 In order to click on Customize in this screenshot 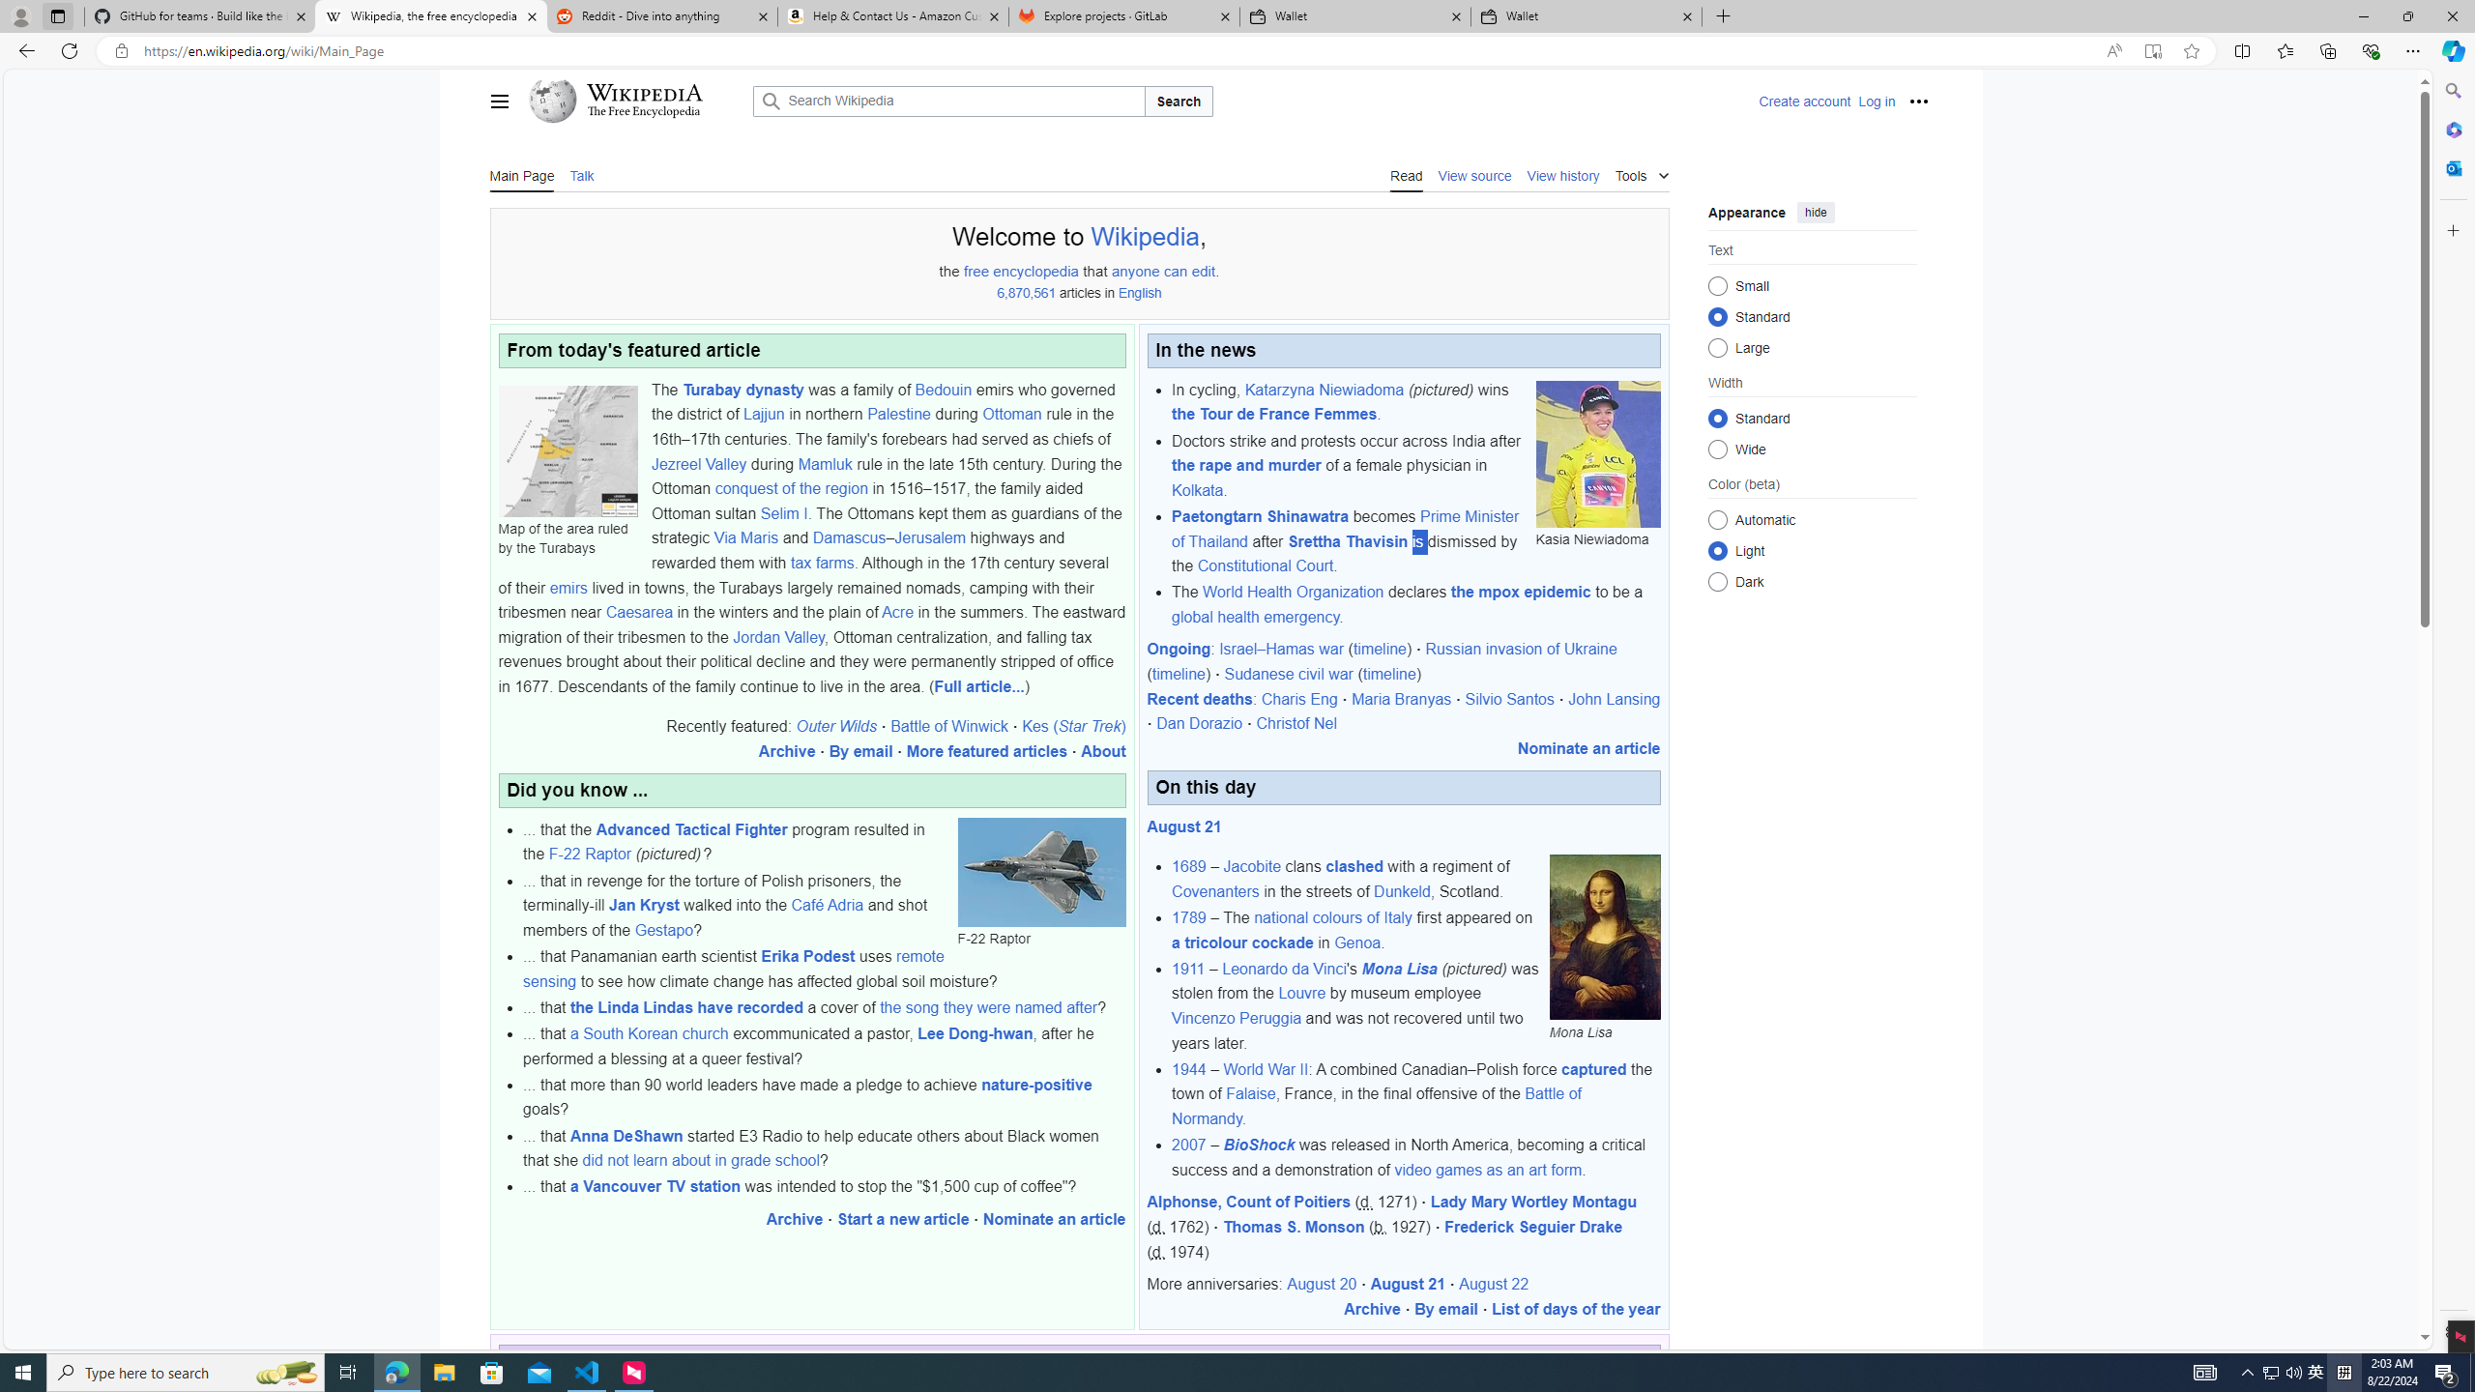, I will do `click(2452, 230)`.